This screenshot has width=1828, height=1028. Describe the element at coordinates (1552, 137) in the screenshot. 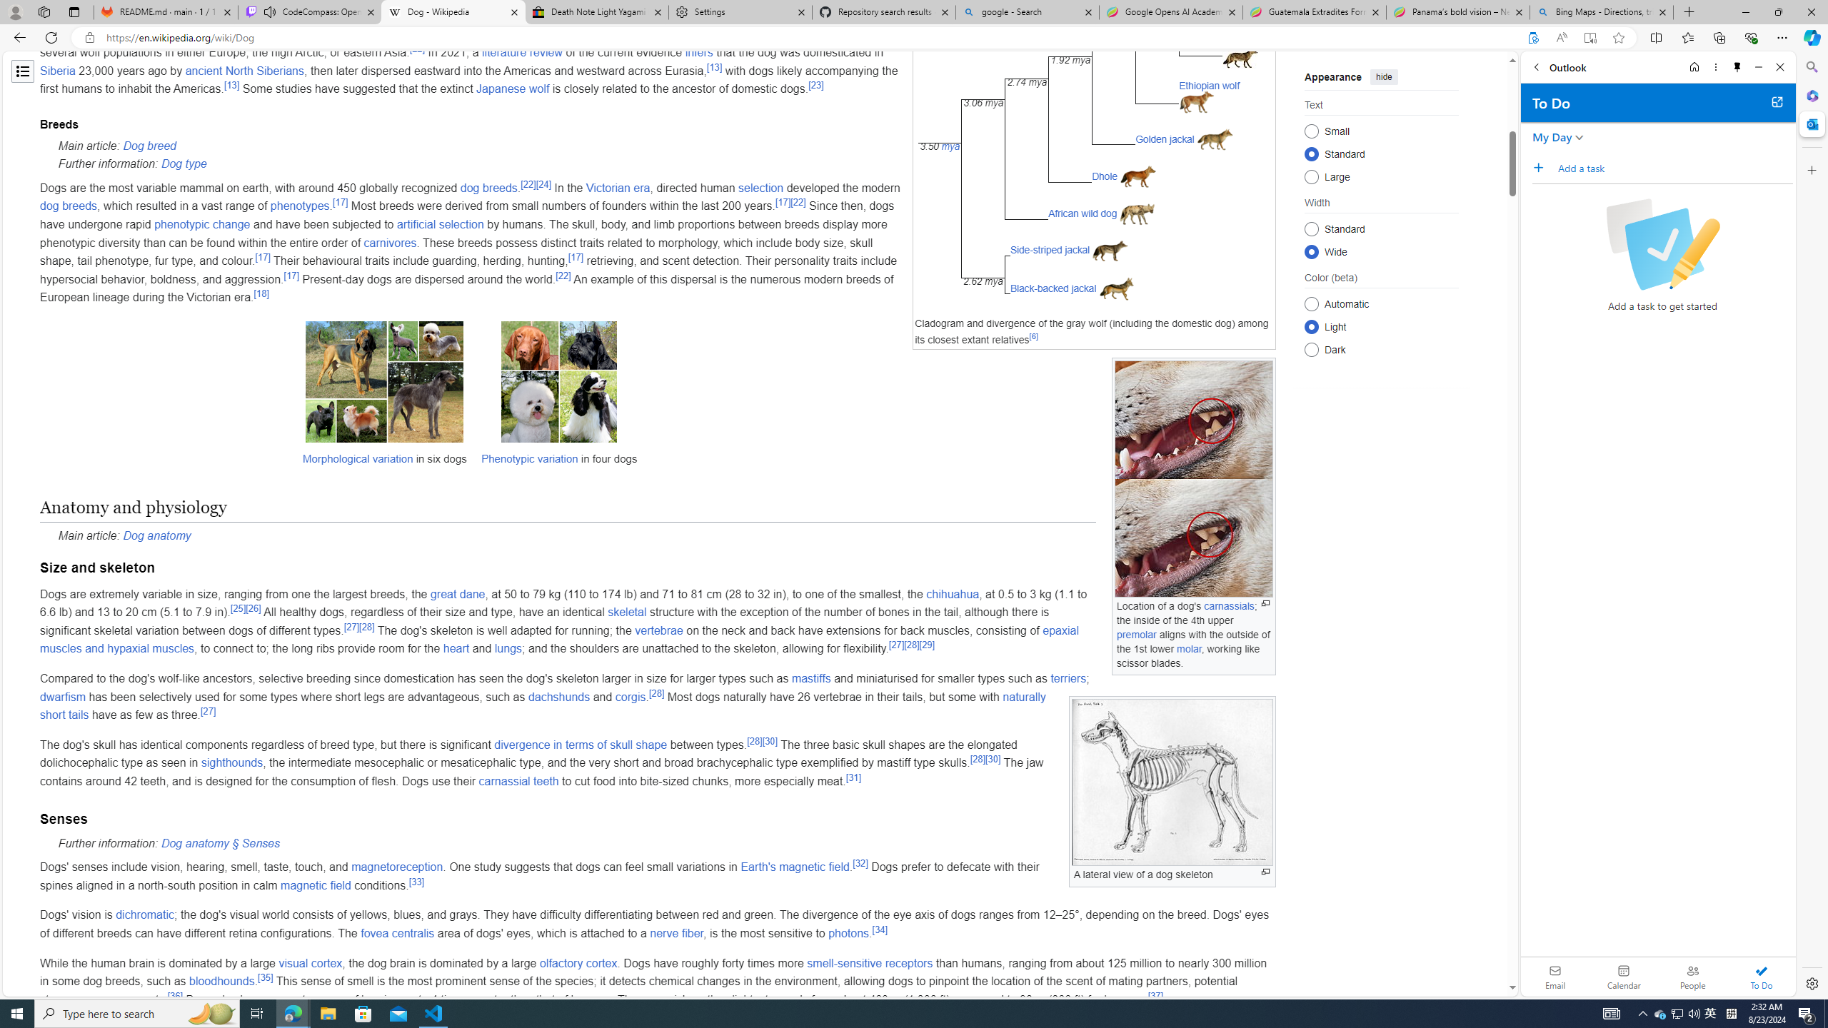

I see `My Day` at that location.